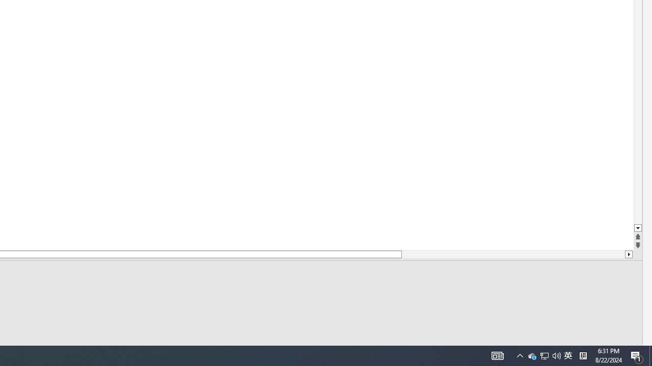 The image size is (652, 366). Describe the element at coordinates (471, 352) in the screenshot. I see `Slide Show Next On` at that location.